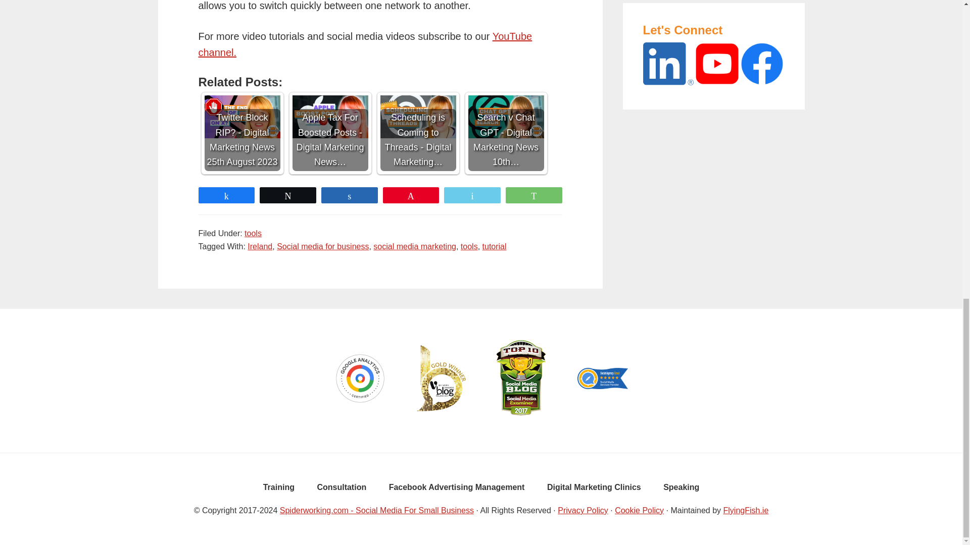  Describe the element at coordinates (322, 246) in the screenshot. I see `Social media for business` at that location.